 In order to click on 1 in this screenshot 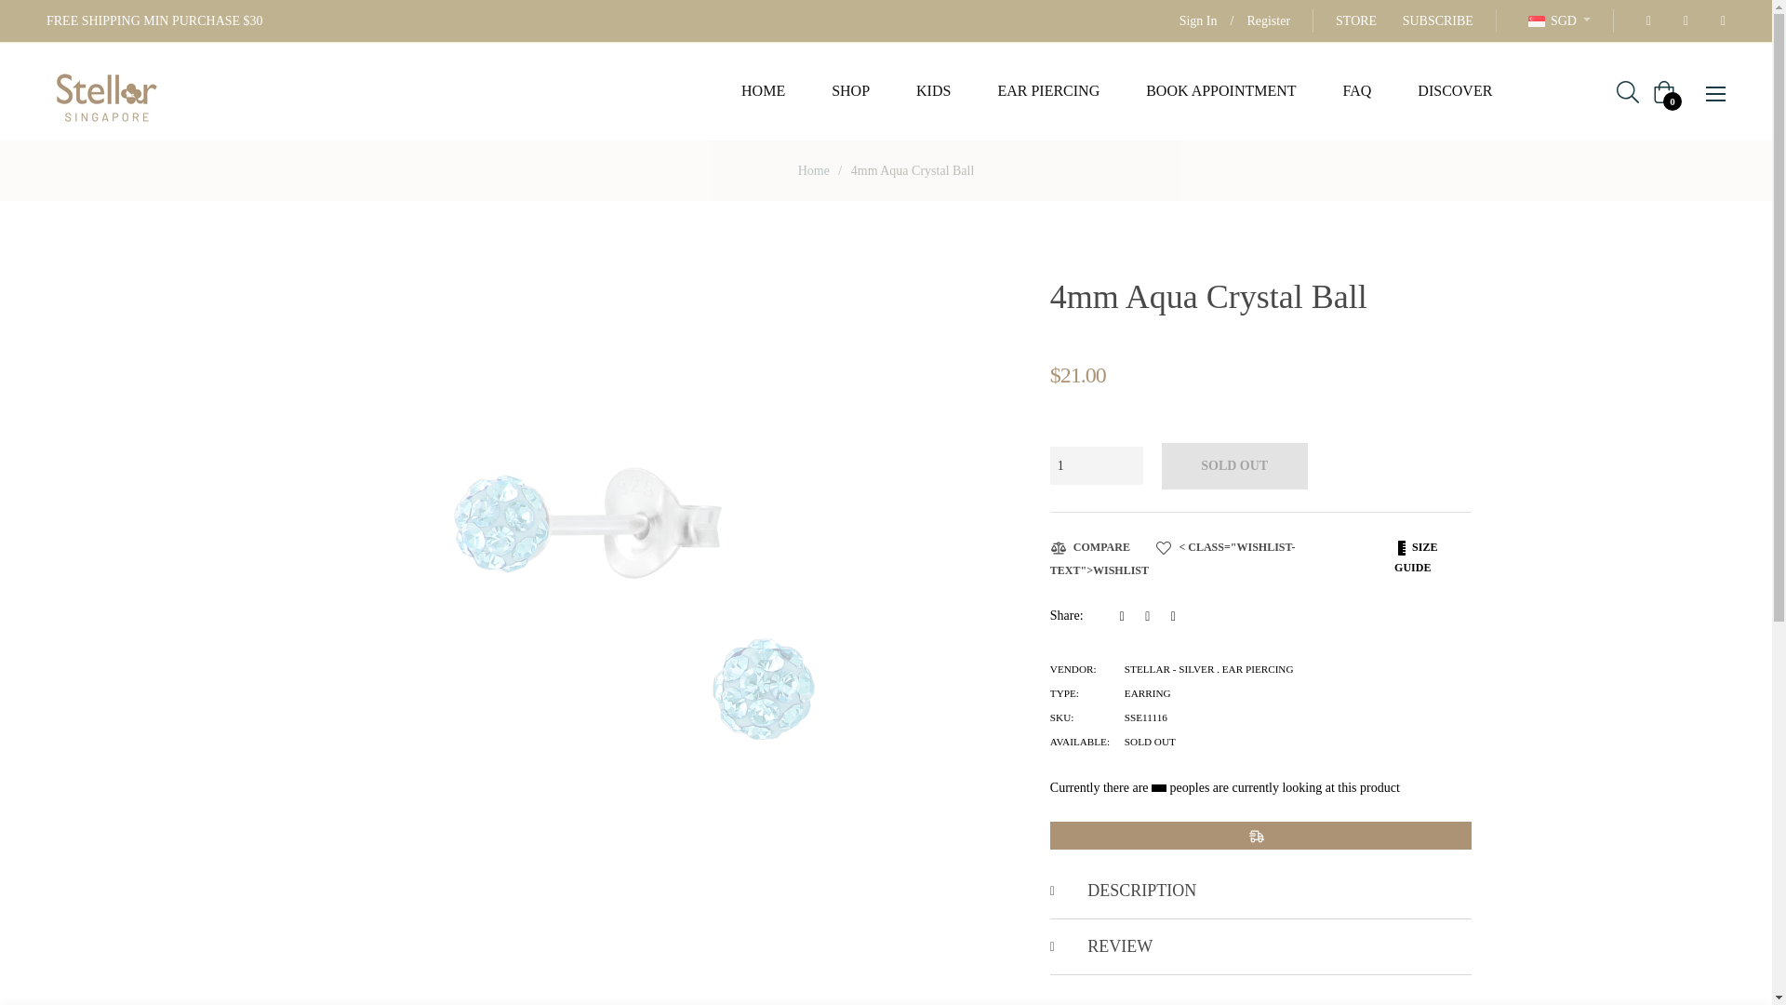, I will do `click(1096, 465)`.